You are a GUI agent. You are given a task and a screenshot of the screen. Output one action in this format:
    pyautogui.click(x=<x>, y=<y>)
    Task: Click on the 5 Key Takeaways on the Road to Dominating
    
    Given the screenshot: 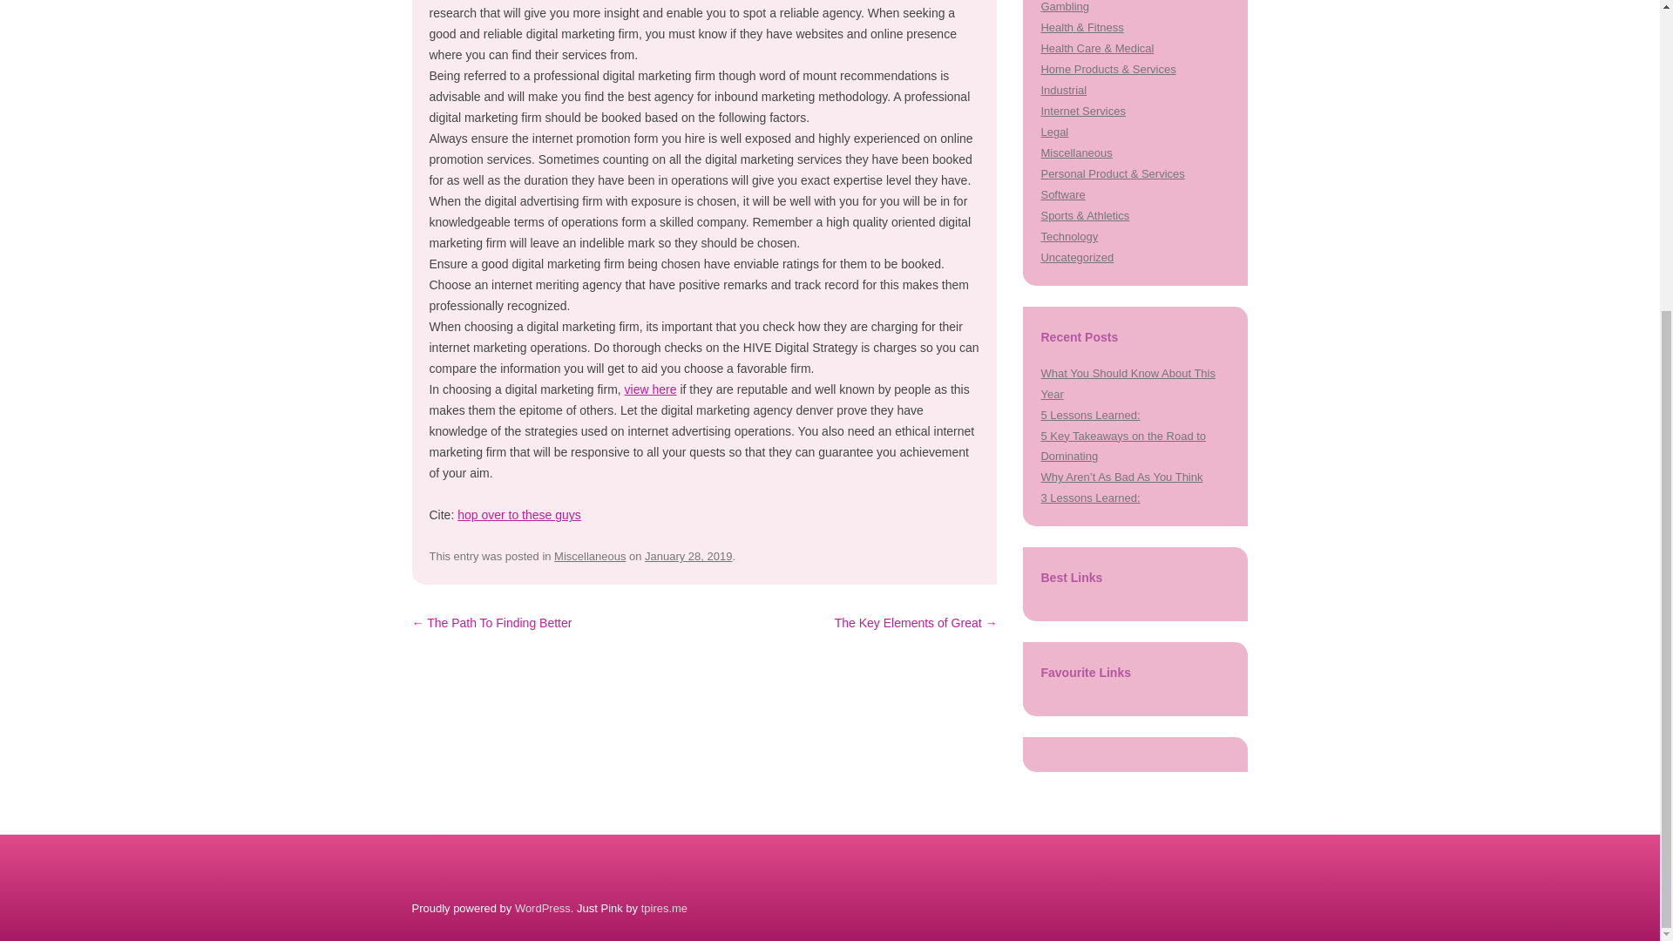 What is the action you would take?
    pyautogui.click(x=1123, y=446)
    